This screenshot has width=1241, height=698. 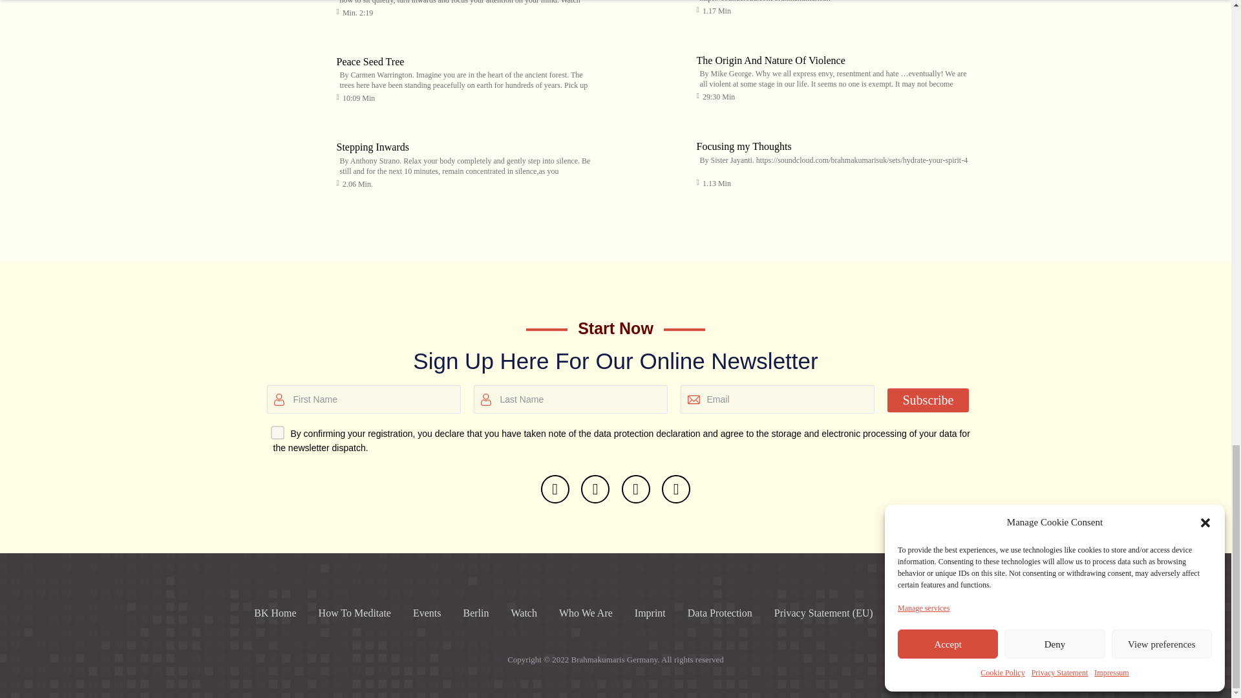 What do you see at coordinates (653, 10) in the screenshot?
I see `Relaxation - Relaxing - Anthony Strano` at bounding box center [653, 10].